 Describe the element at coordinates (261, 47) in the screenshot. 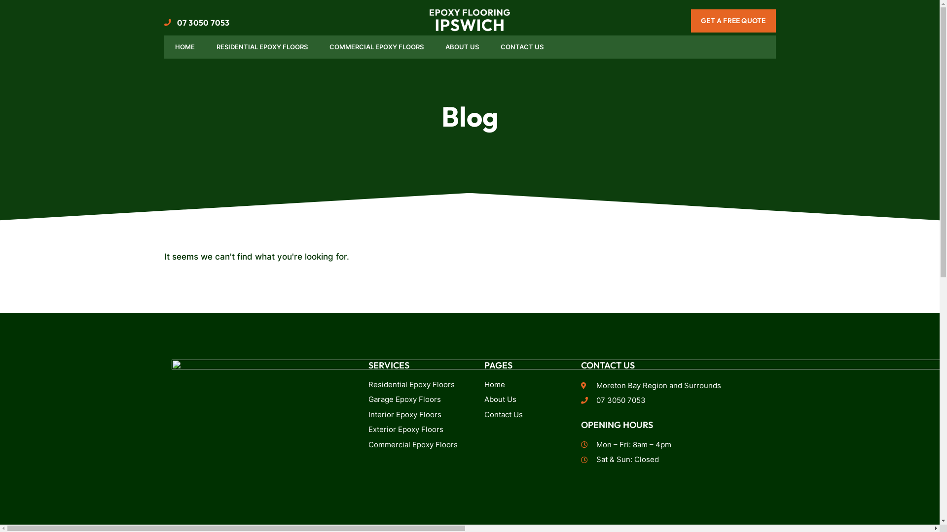

I see `RESIDENTIAL EPOXY FLOORS` at that location.